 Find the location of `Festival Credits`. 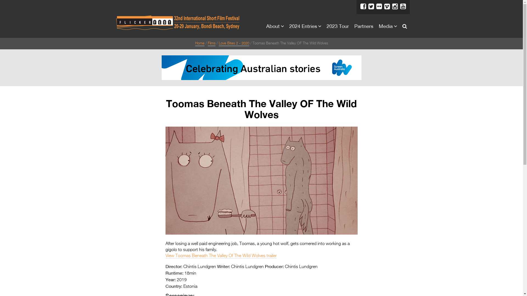

Festival Credits is located at coordinates (483, 92).